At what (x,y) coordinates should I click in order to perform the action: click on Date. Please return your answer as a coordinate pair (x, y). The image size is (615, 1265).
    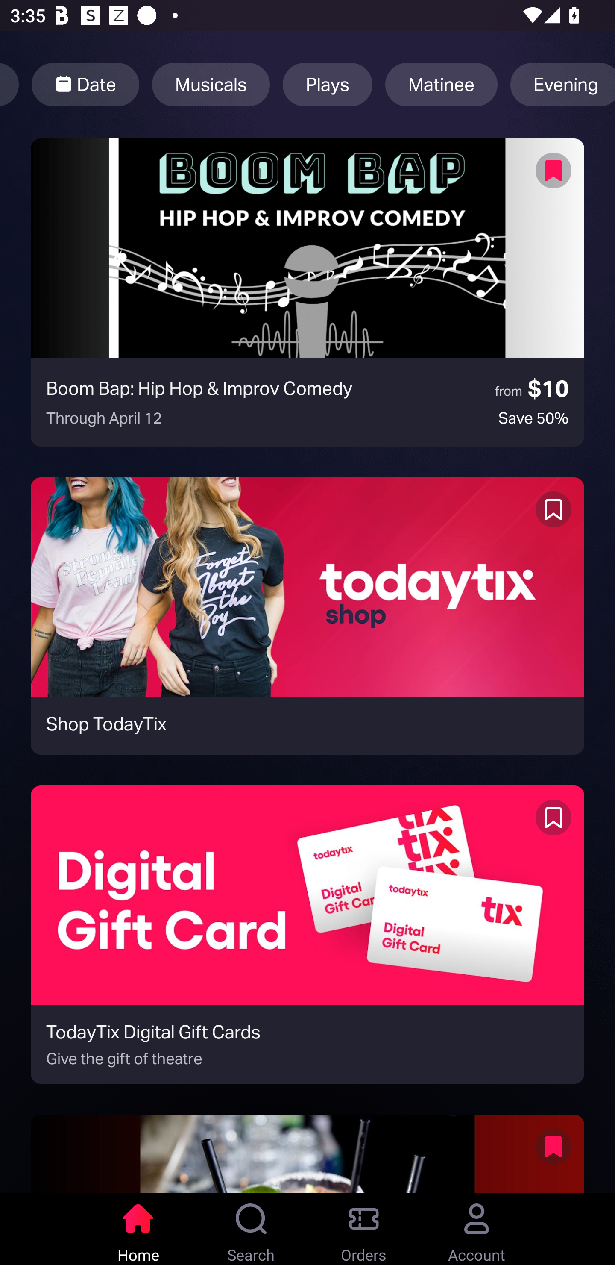
    Looking at the image, I should click on (85, 85).